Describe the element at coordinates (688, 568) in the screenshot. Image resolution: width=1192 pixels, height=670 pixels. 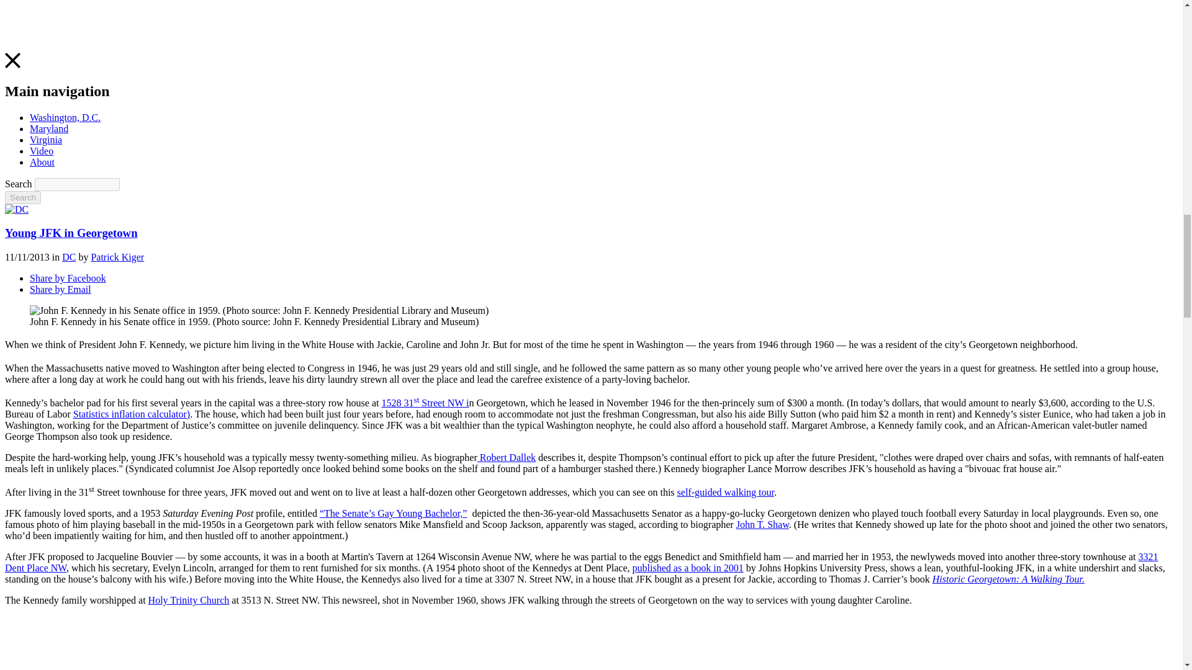
I see `published as a book in 2001` at that location.